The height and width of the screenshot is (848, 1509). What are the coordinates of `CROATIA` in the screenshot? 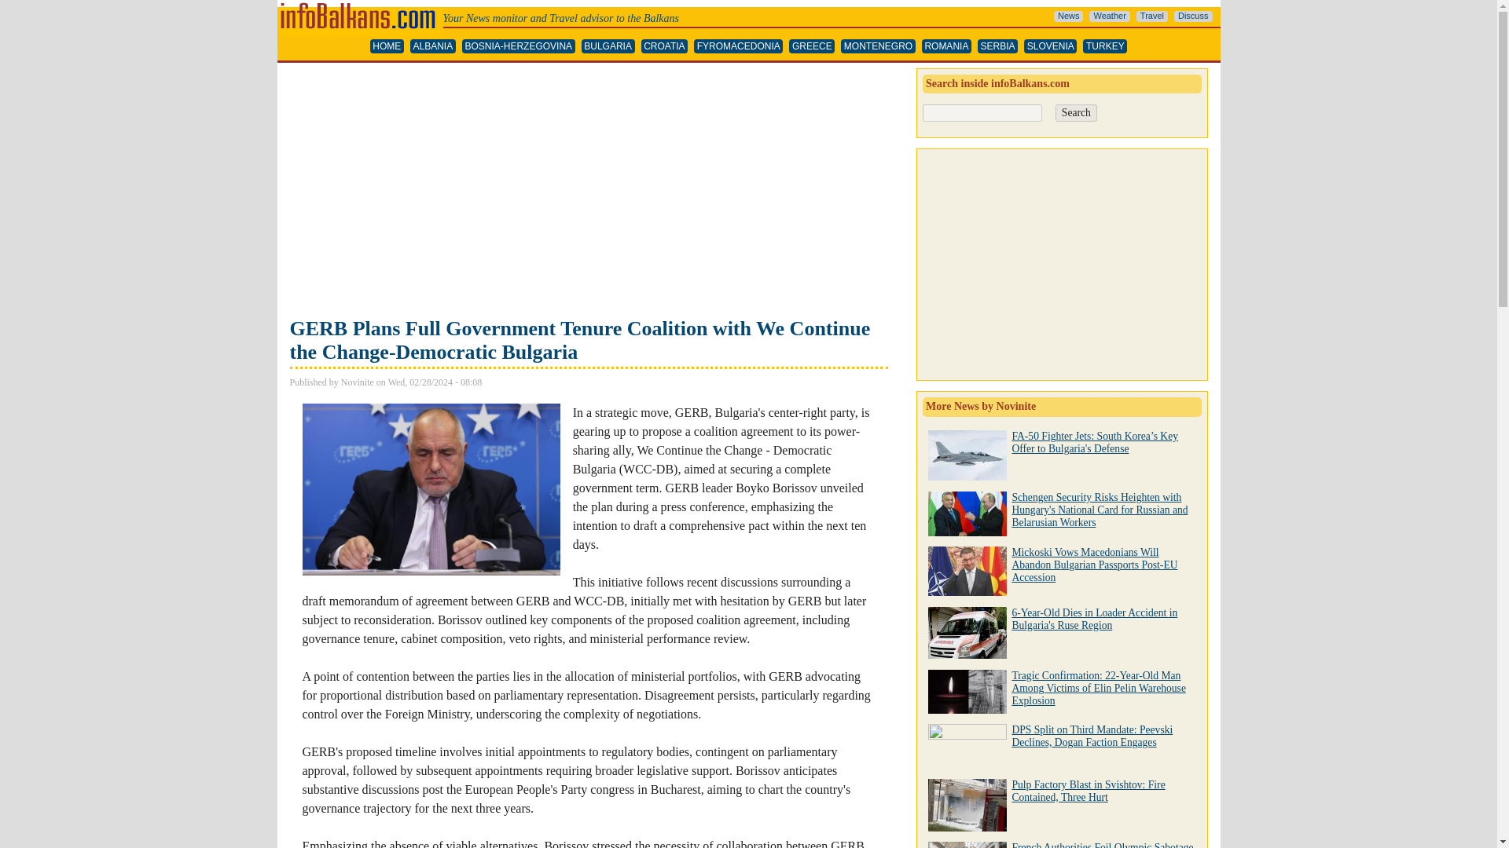 It's located at (665, 46).